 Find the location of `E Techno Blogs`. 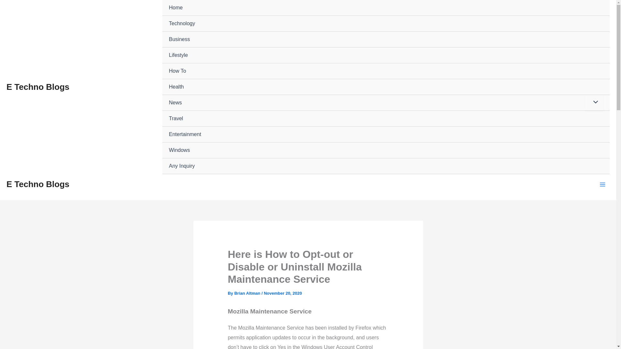

E Techno Blogs is located at coordinates (38, 184).